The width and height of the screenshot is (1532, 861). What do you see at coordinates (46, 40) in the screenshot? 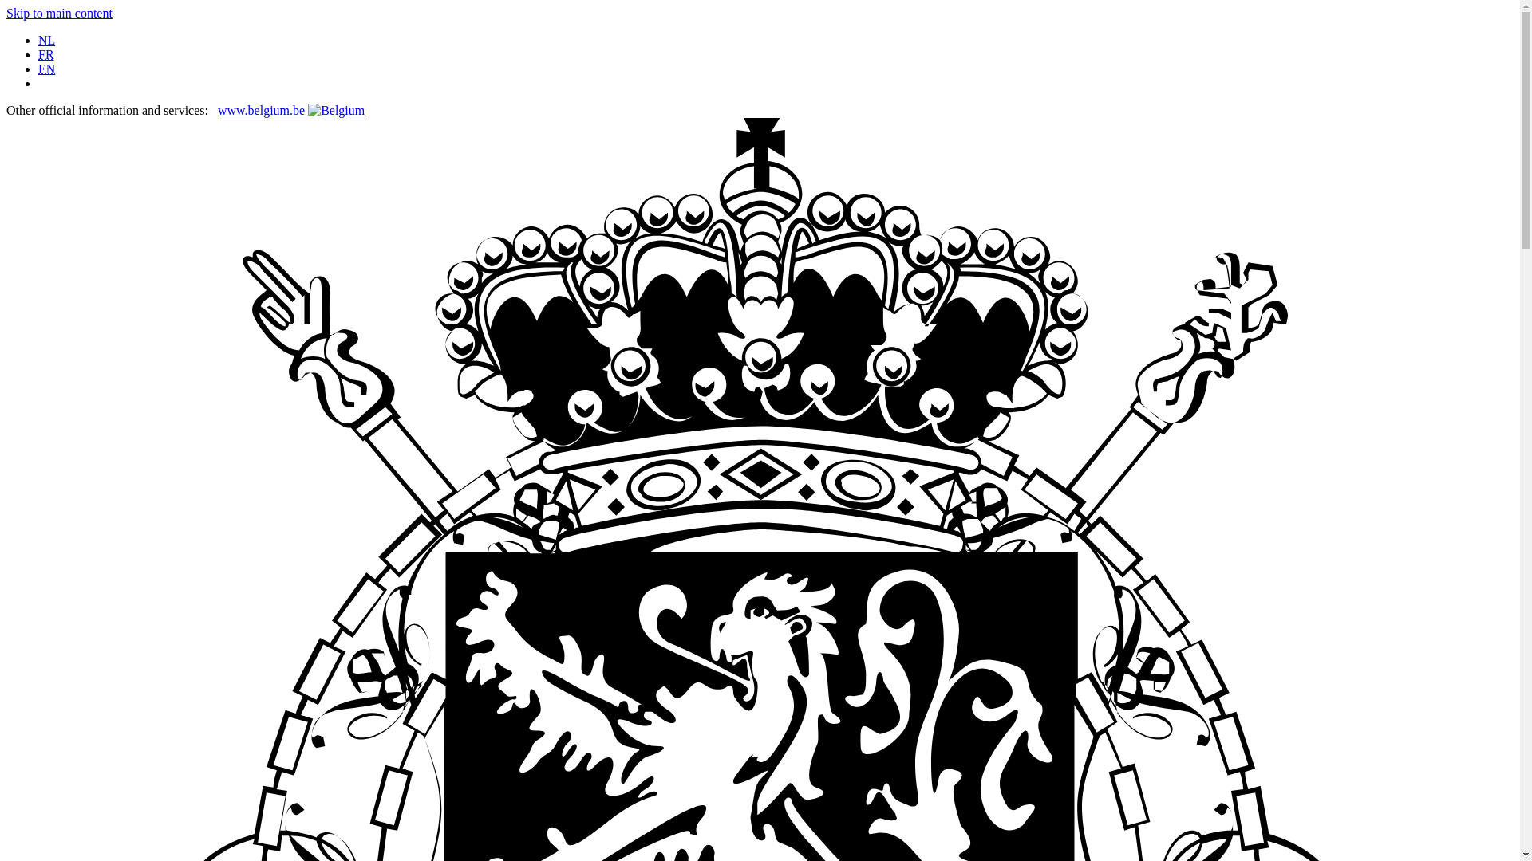
I see `NL` at bounding box center [46, 40].